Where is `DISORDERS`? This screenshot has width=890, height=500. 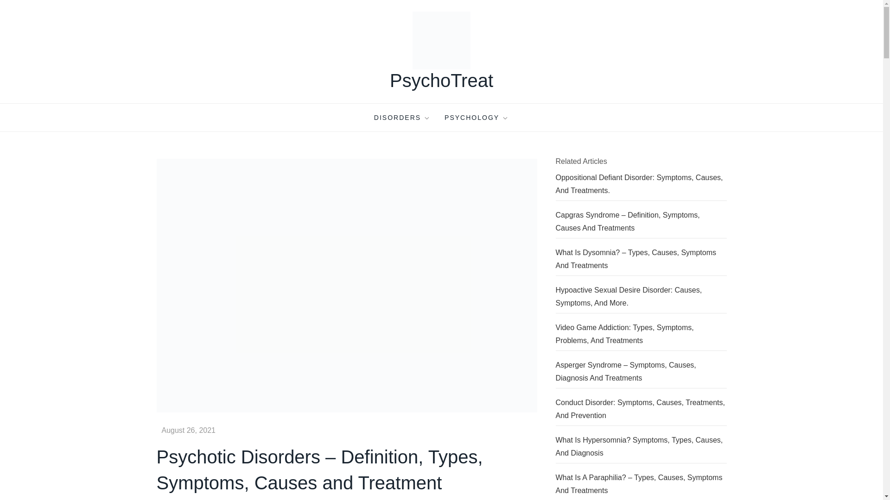
DISORDERS is located at coordinates (402, 118).